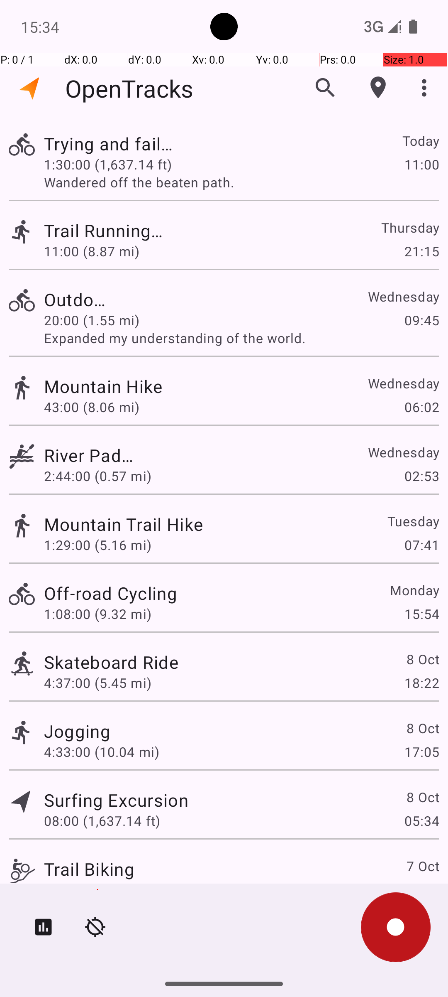  Describe the element at coordinates (111, 230) in the screenshot. I see `Trail Running Challenge` at that location.